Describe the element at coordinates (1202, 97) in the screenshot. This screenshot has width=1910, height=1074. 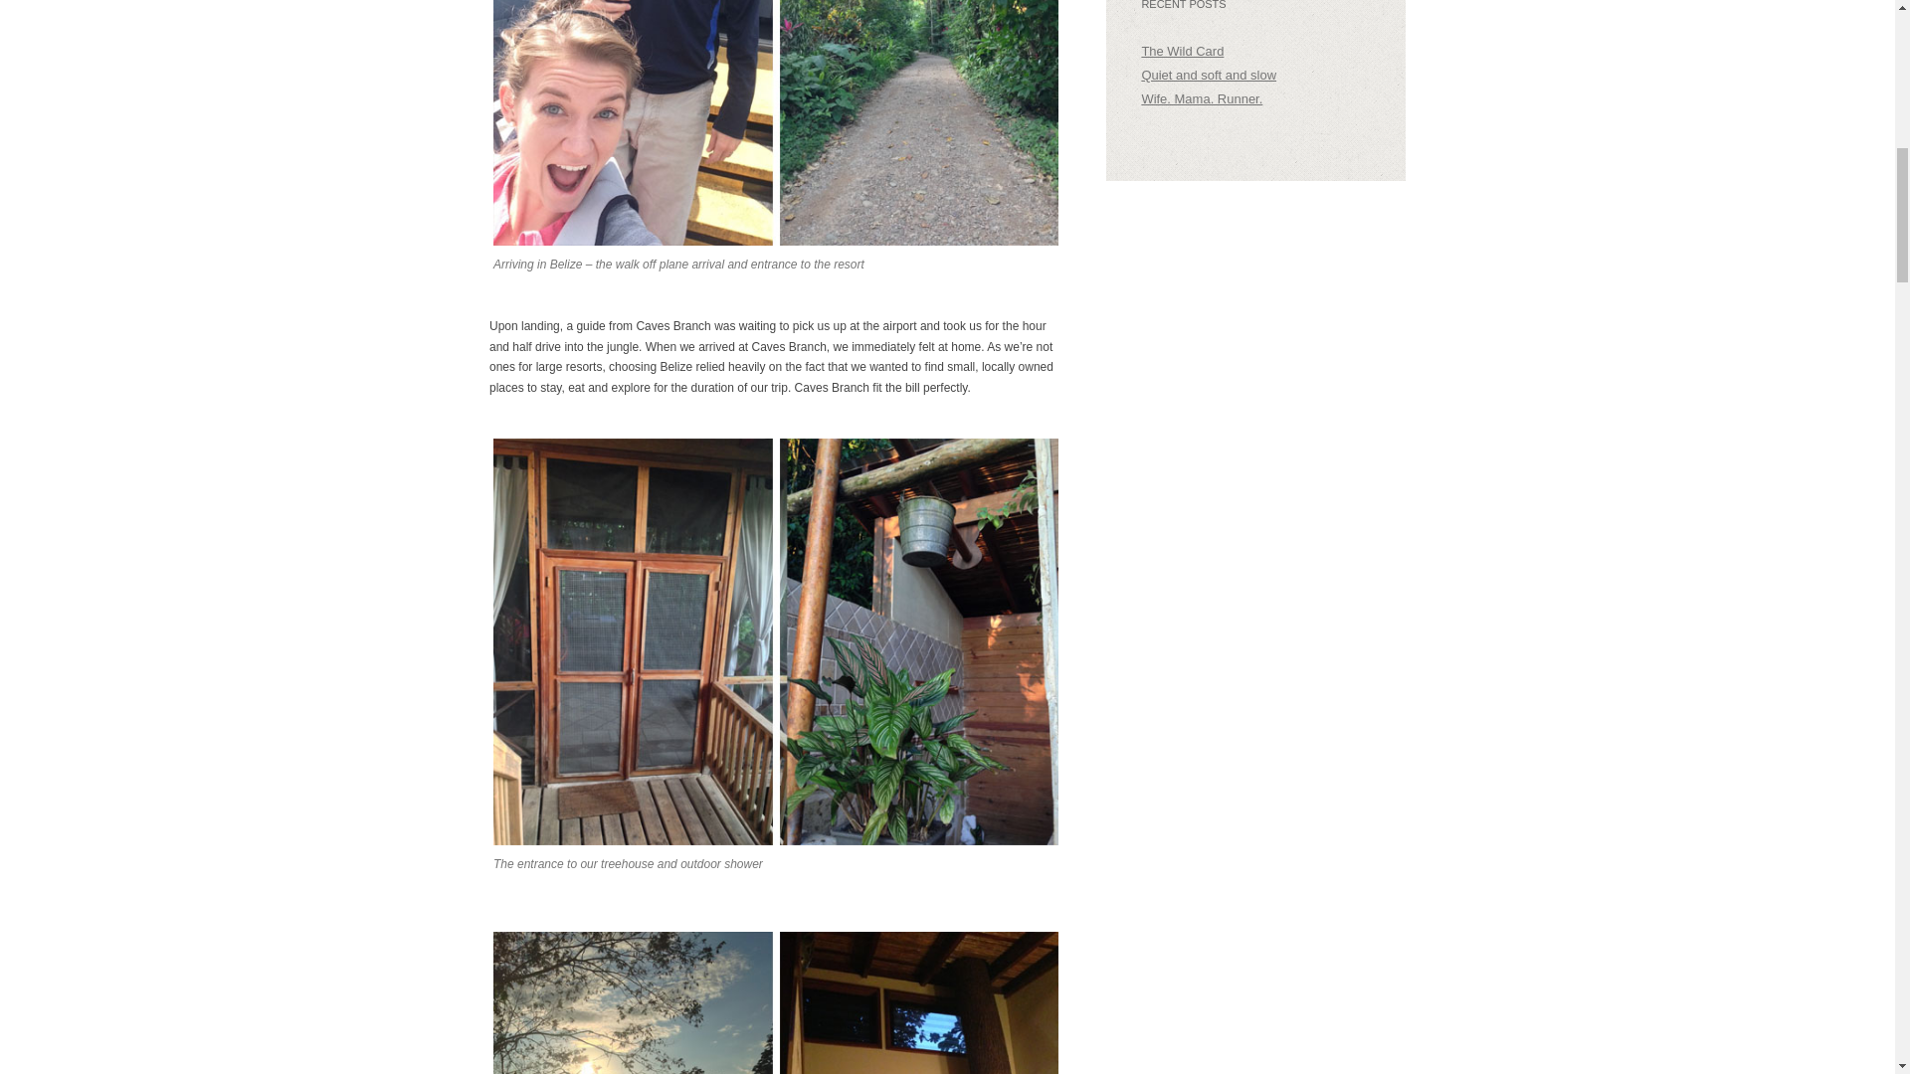
I see `Wife. Mama. Runner.` at that location.